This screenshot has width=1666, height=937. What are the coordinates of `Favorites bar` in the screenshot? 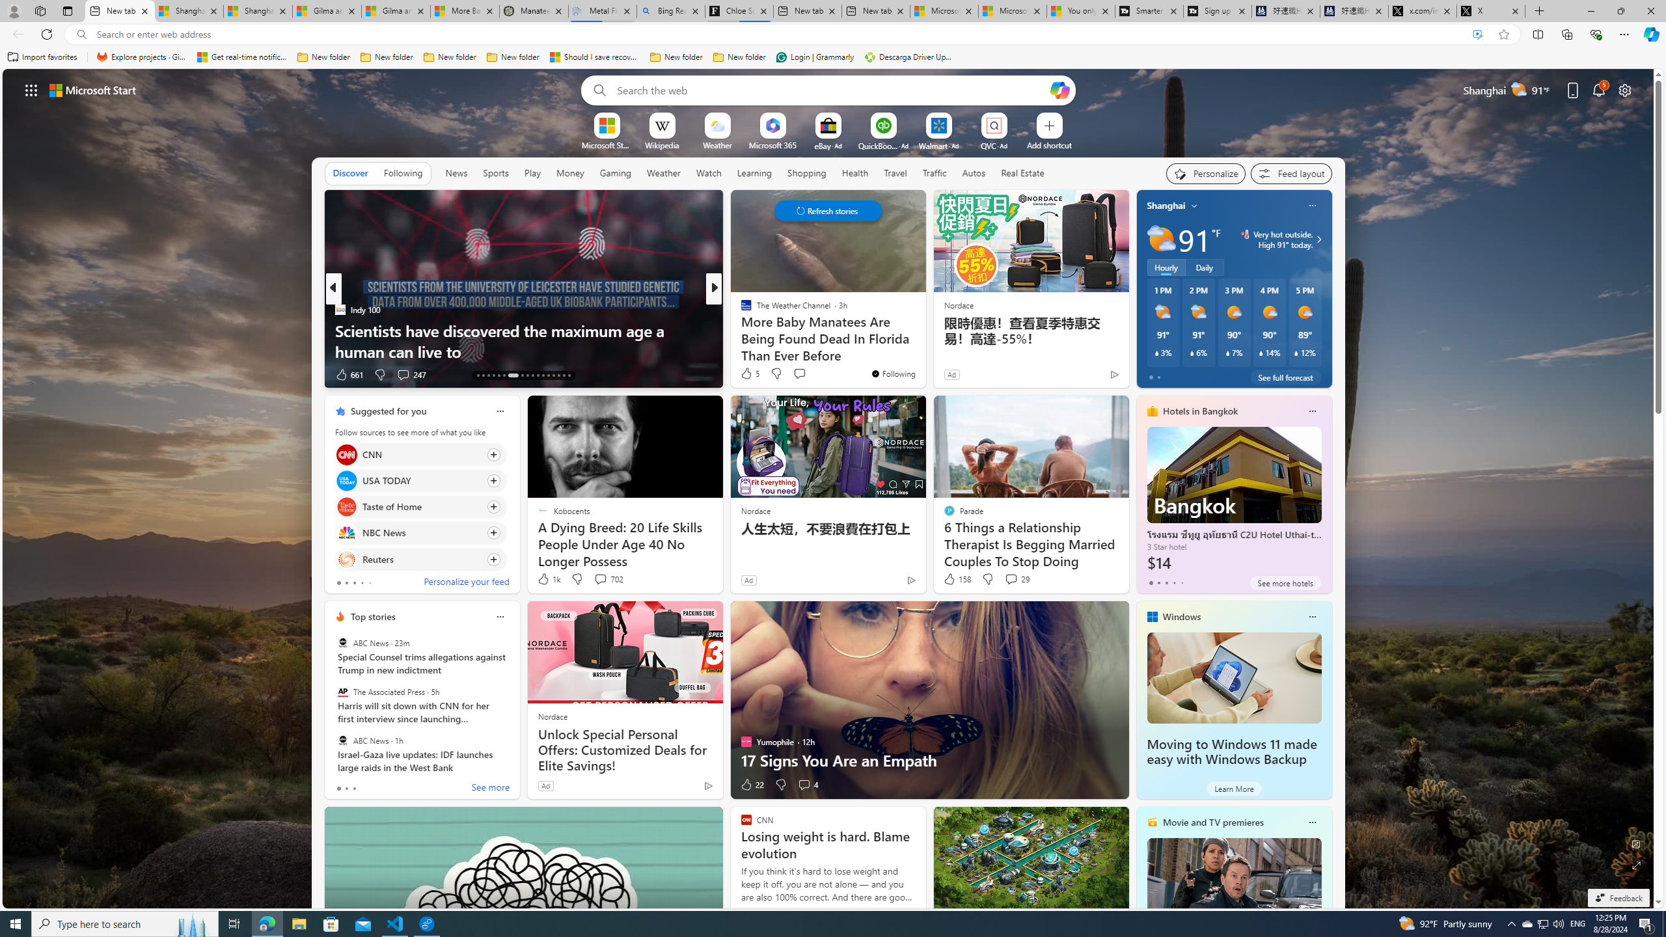 It's located at (833, 57).